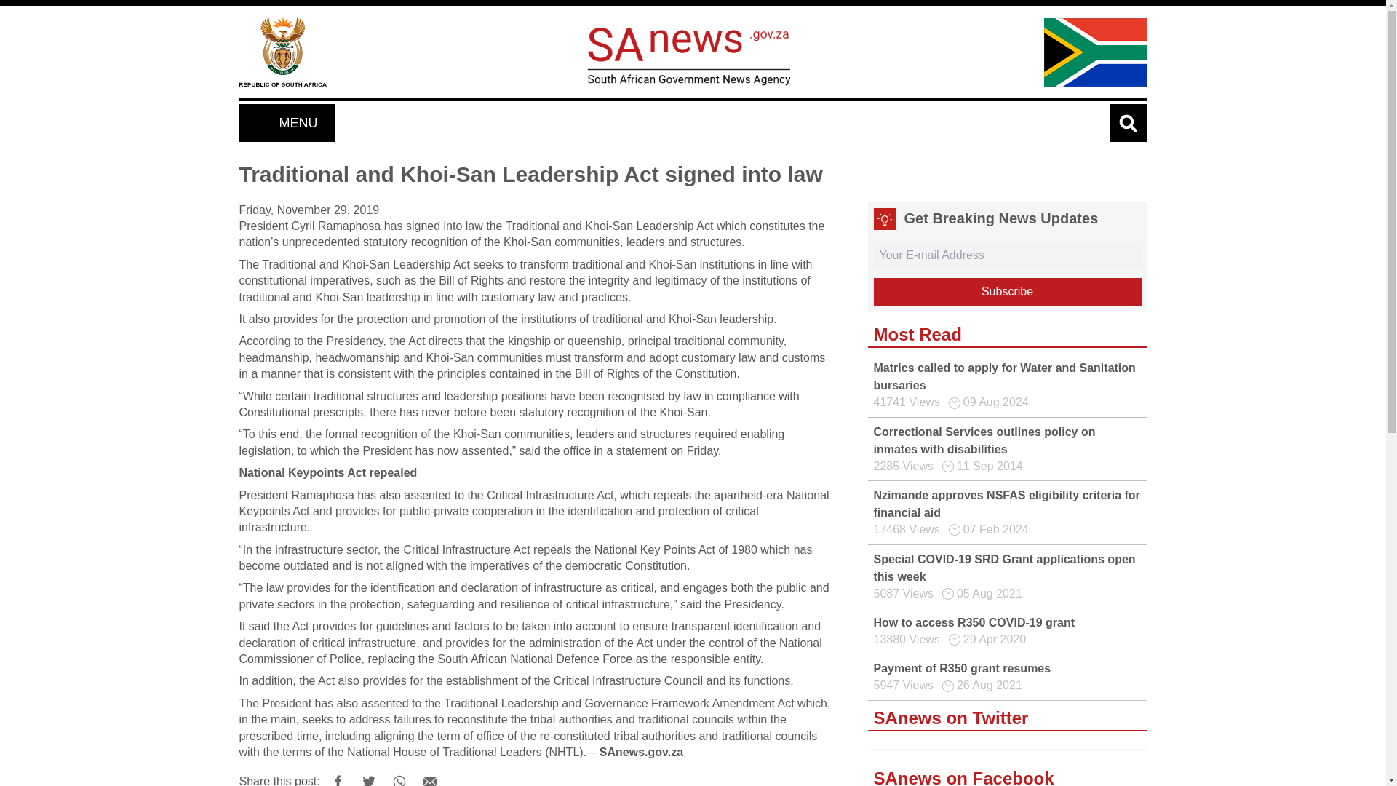 The image size is (1397, 786). Describe the element at coordinates (368, 776) in the screenshot. I see `Share on Twitter` at that location.